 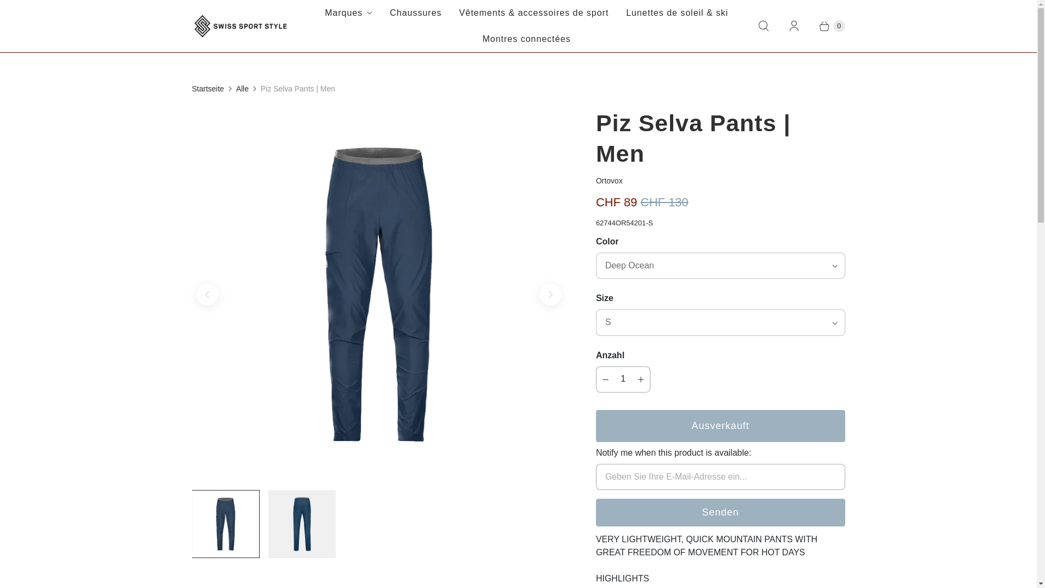 What do you see at coordinates (826, 26) in the screenshot?
I see `0` at bounding box center [826, 26].